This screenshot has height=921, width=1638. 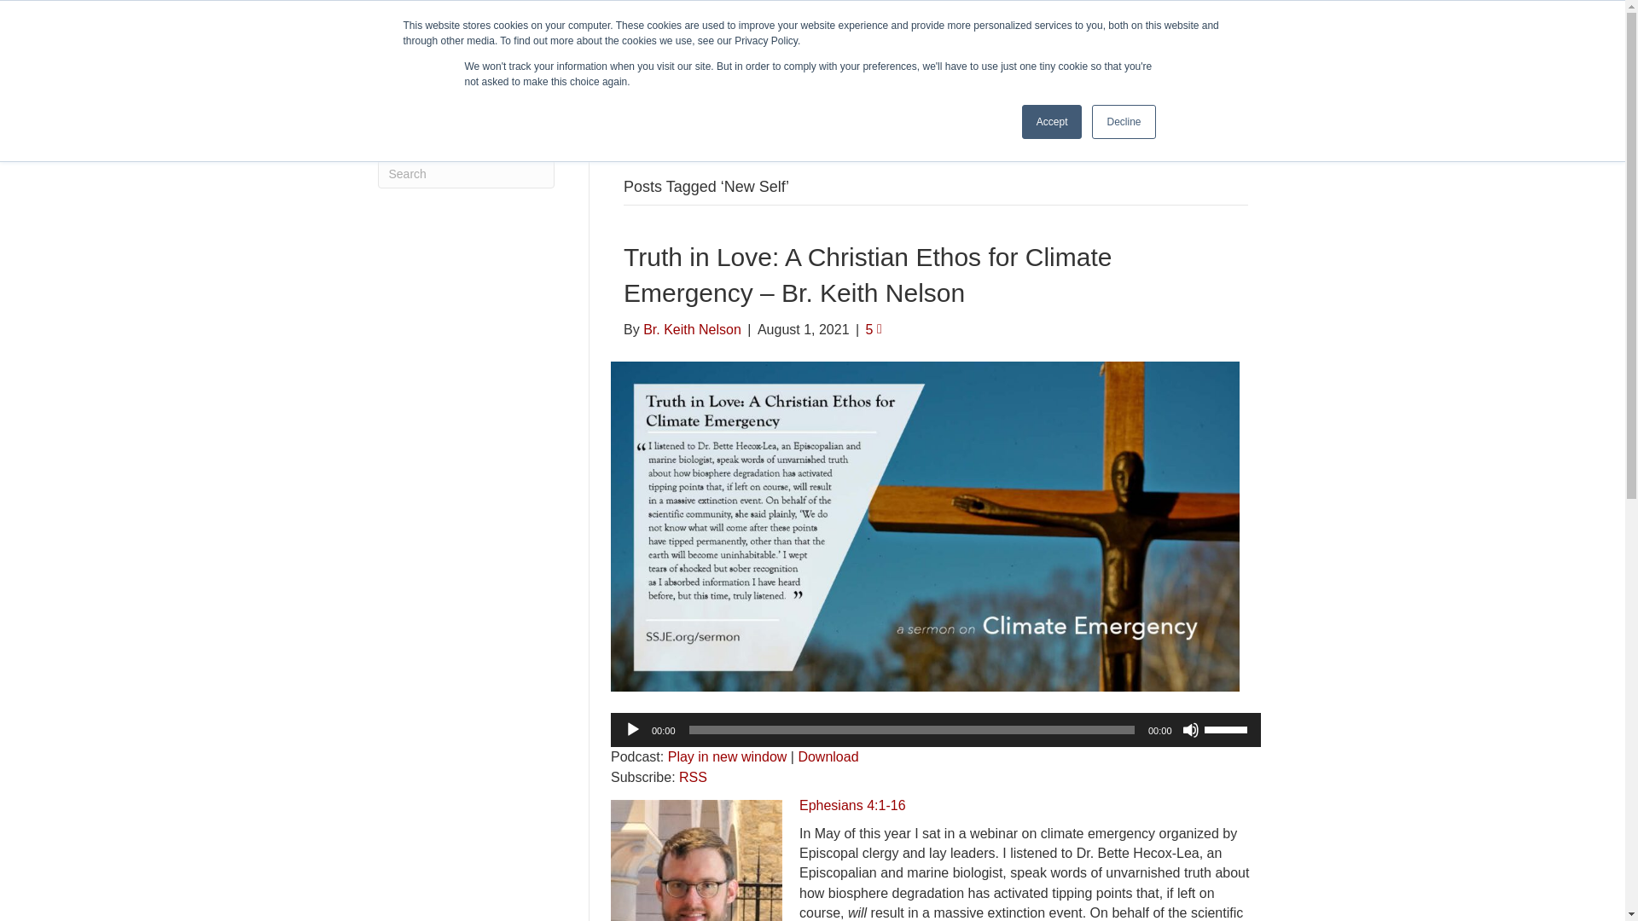 I want to click on Subscribe via RSS, so click(x=693, y=777).